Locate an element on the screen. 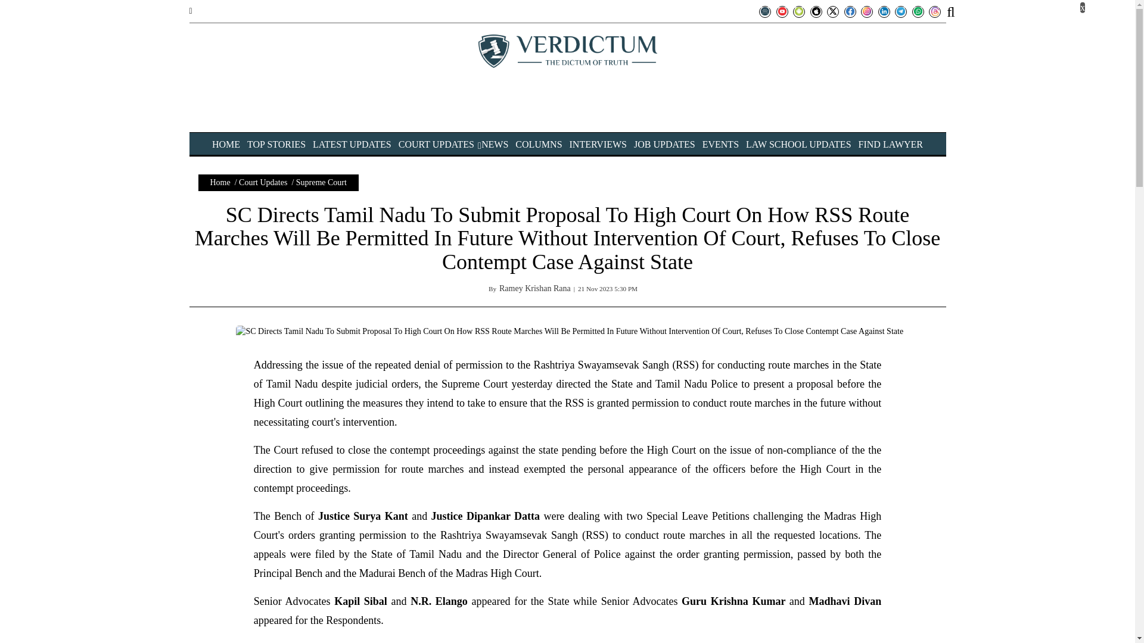  JOB UPDATES is located at coordinates (664, 144).